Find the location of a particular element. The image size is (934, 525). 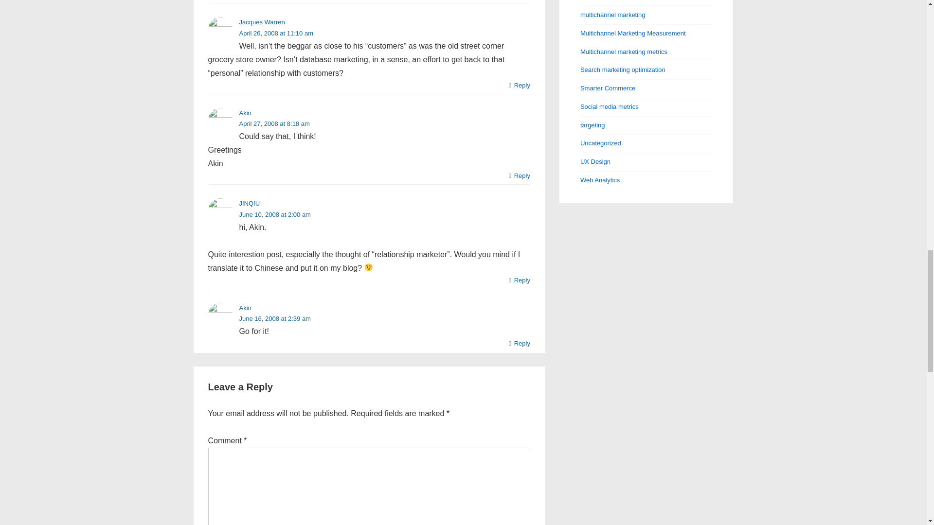

April 26, 2008 at 11:10 am is located at coordinates (276, 33).